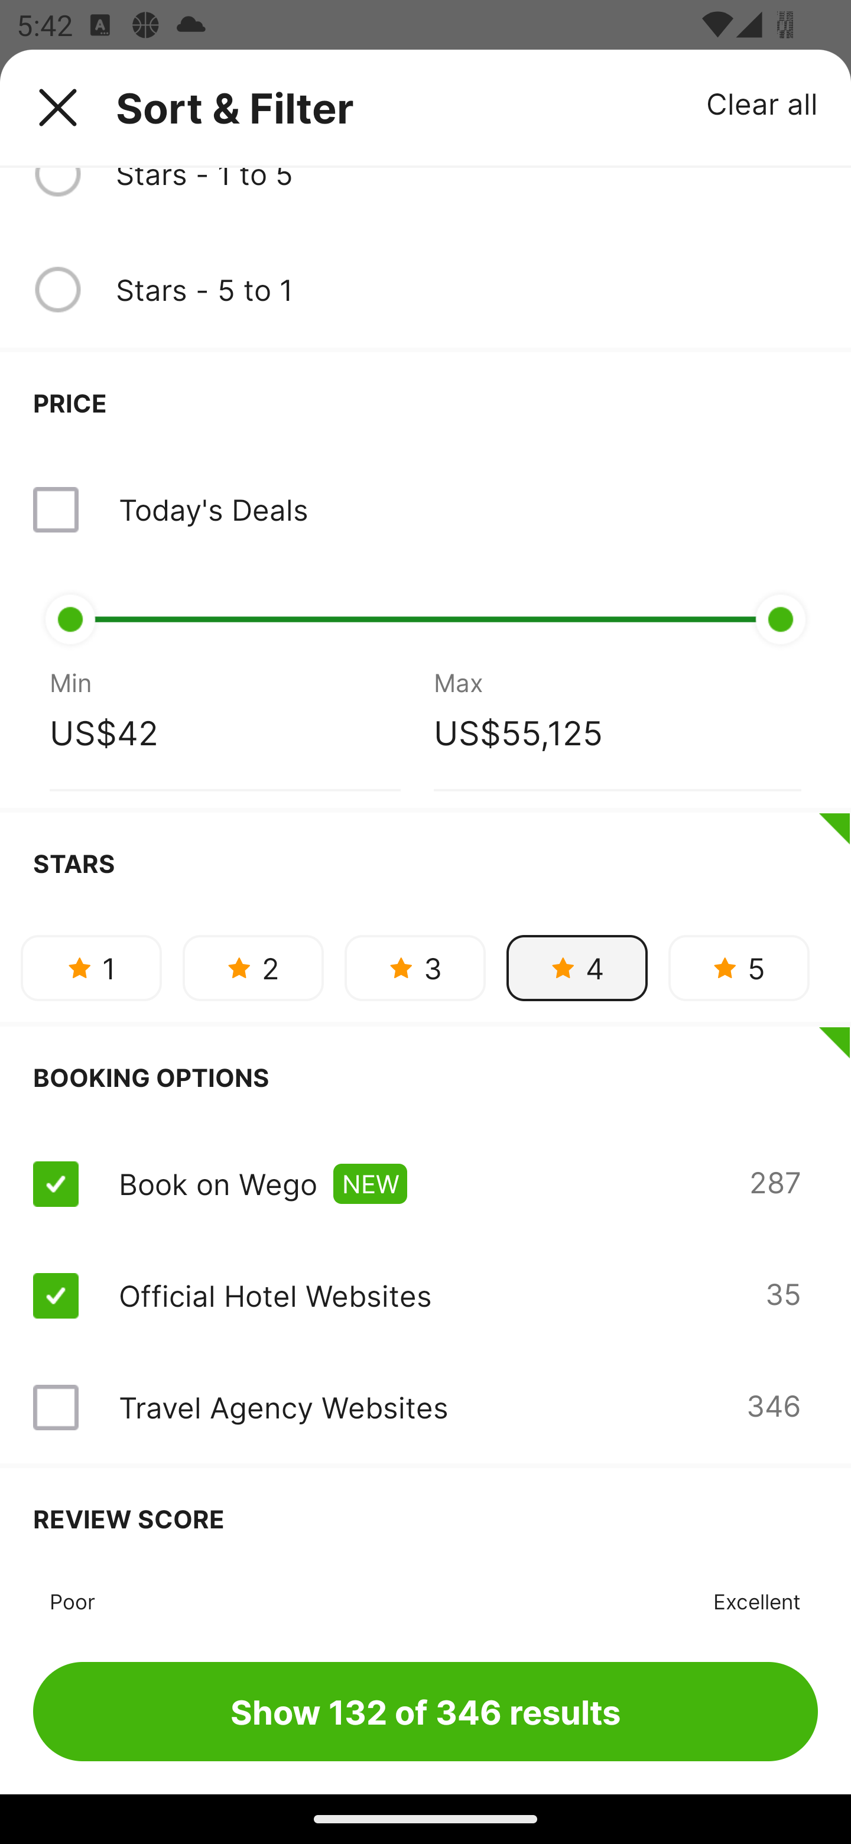 This screenshot has height=1844, width=851. I want to click on Book on Wego, so click(217, 1183).